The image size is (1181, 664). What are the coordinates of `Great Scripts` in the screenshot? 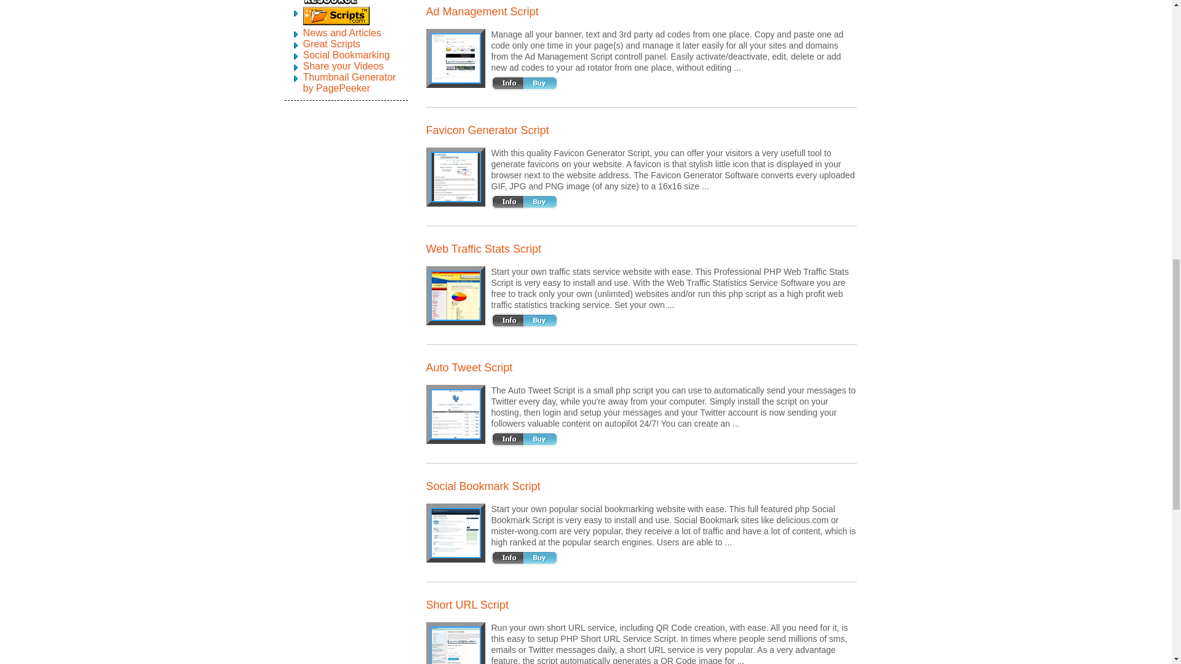 It's located at (331, 43).